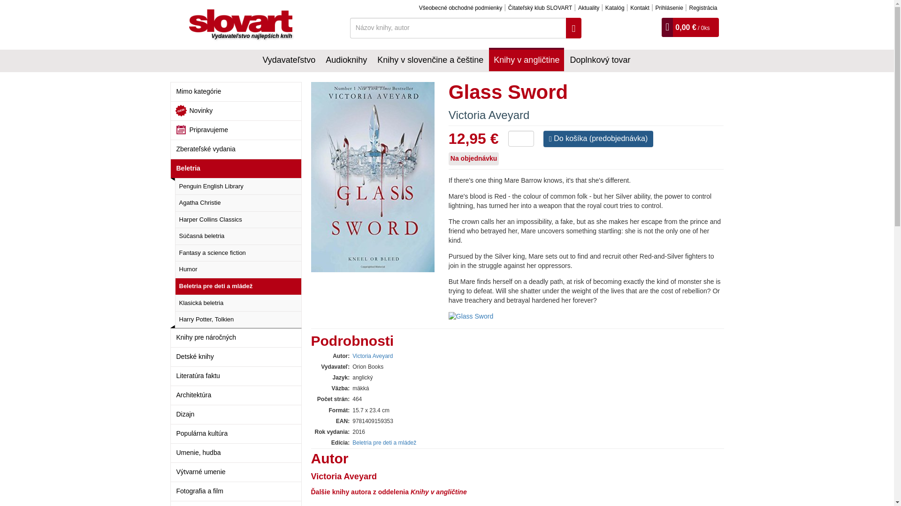  I want to click on Novinky, so click(236, 111).